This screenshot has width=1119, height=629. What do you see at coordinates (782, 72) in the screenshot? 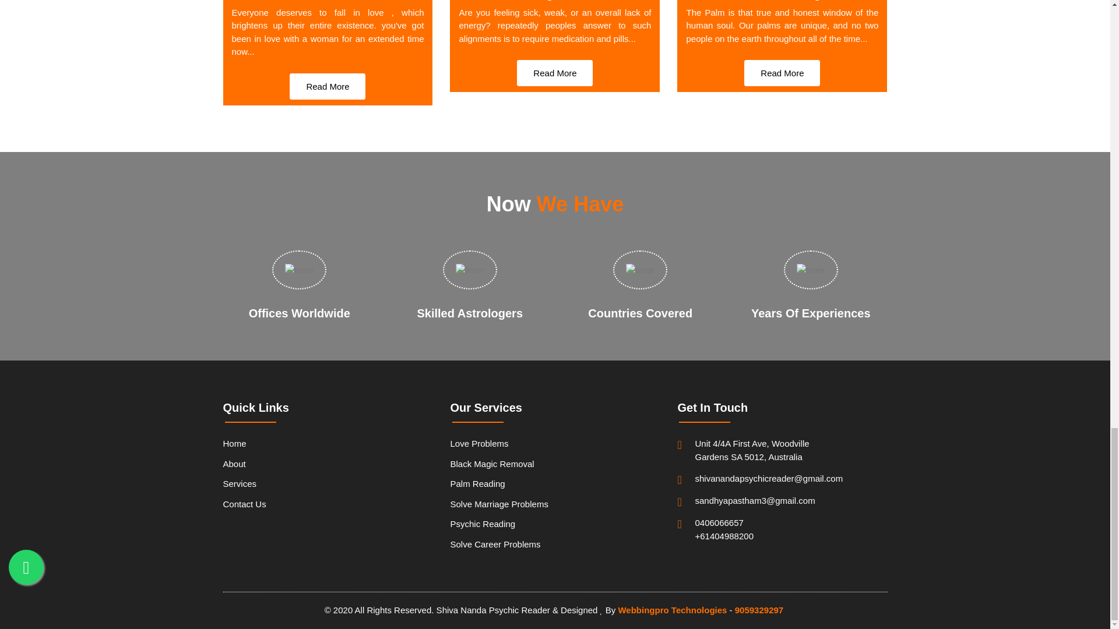
I see `Read More` at bounding box center [782, 72].